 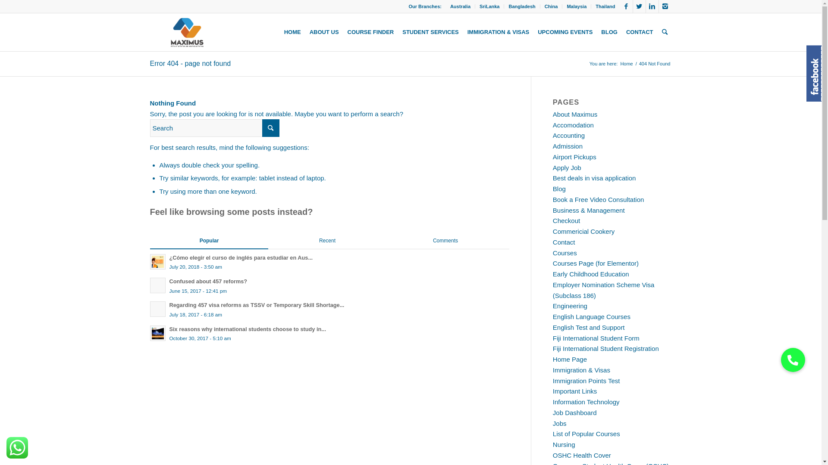 What do you see at coordinates (17, 448) in the screenshot?
I see `WhatsApp` at bounding box center [17, 448].